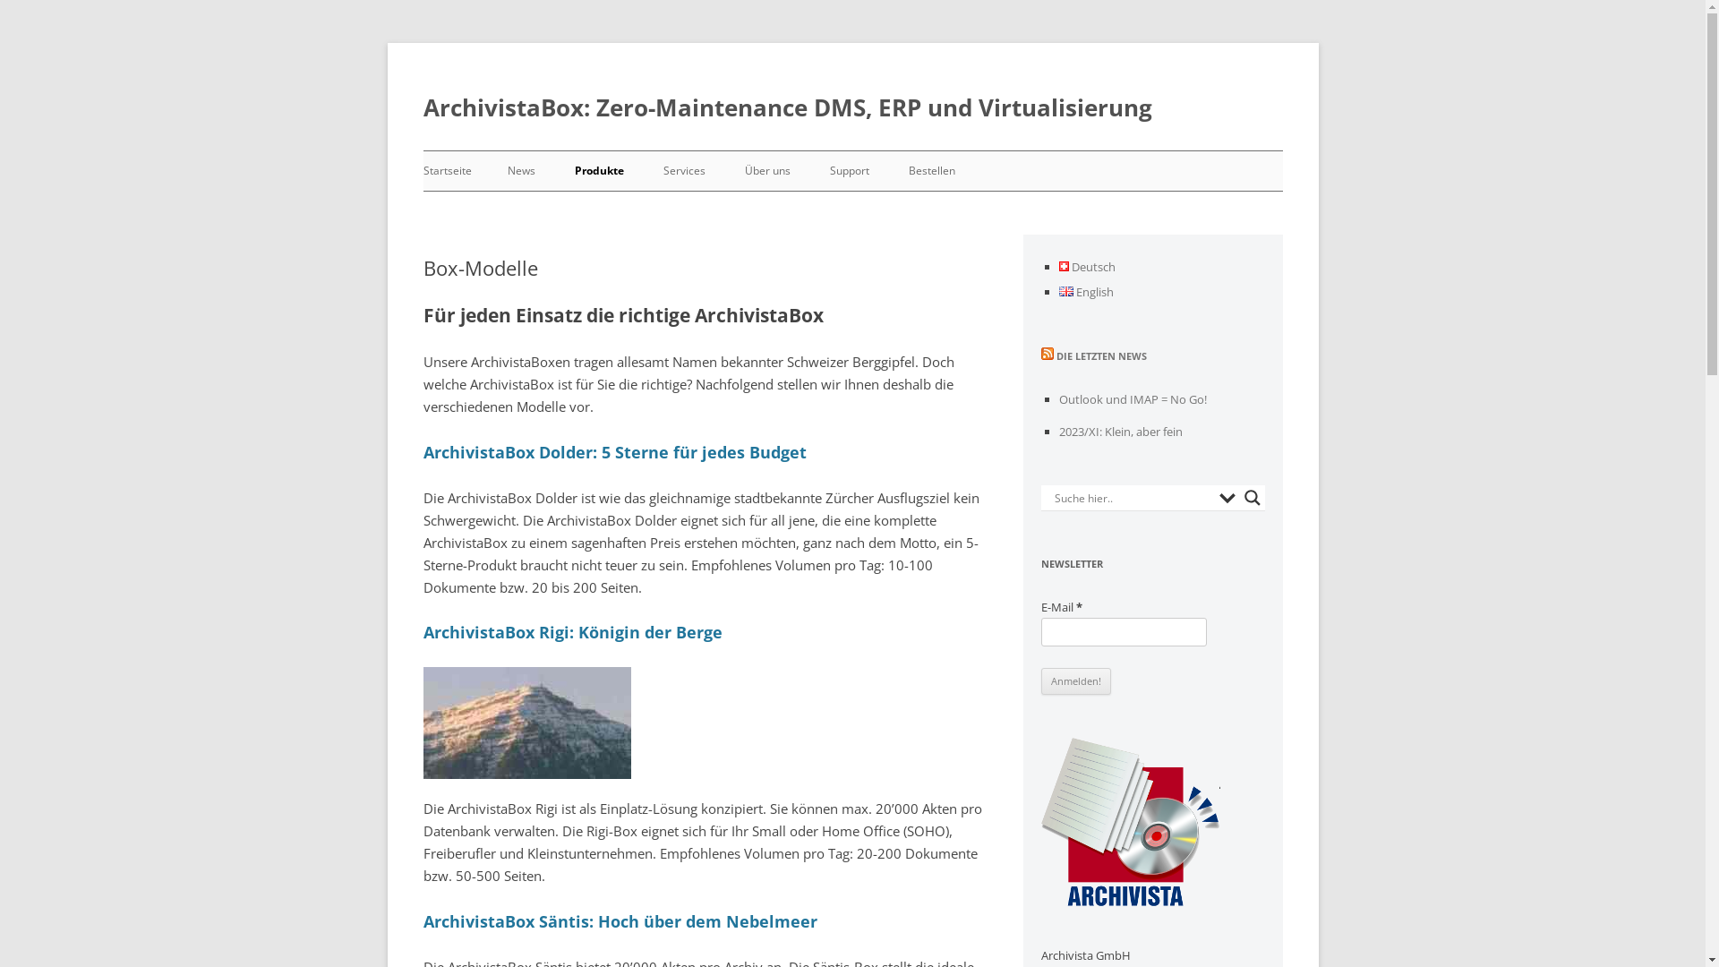  What do you see at coordinates (684, 171) in the screenshot?
I see `Services` at bounding box center [684, 171].